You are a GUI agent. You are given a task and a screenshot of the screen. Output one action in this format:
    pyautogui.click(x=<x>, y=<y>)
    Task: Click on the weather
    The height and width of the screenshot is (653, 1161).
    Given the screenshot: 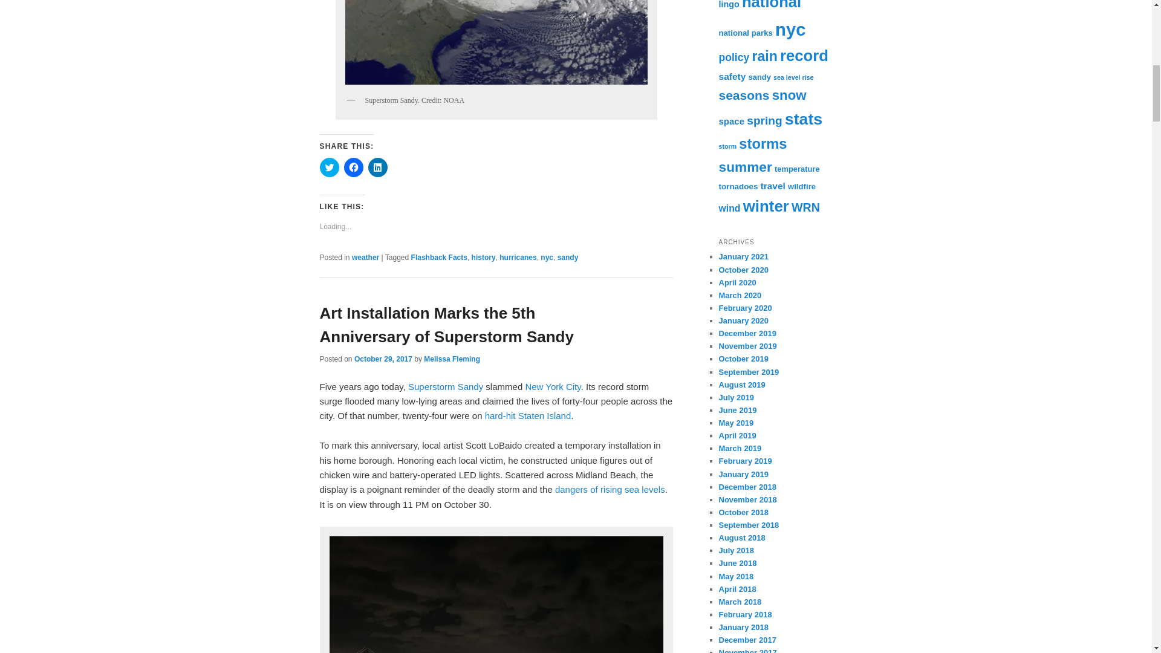 What is the action you would take?
    pyautogui.click(x=365, y=258)
    